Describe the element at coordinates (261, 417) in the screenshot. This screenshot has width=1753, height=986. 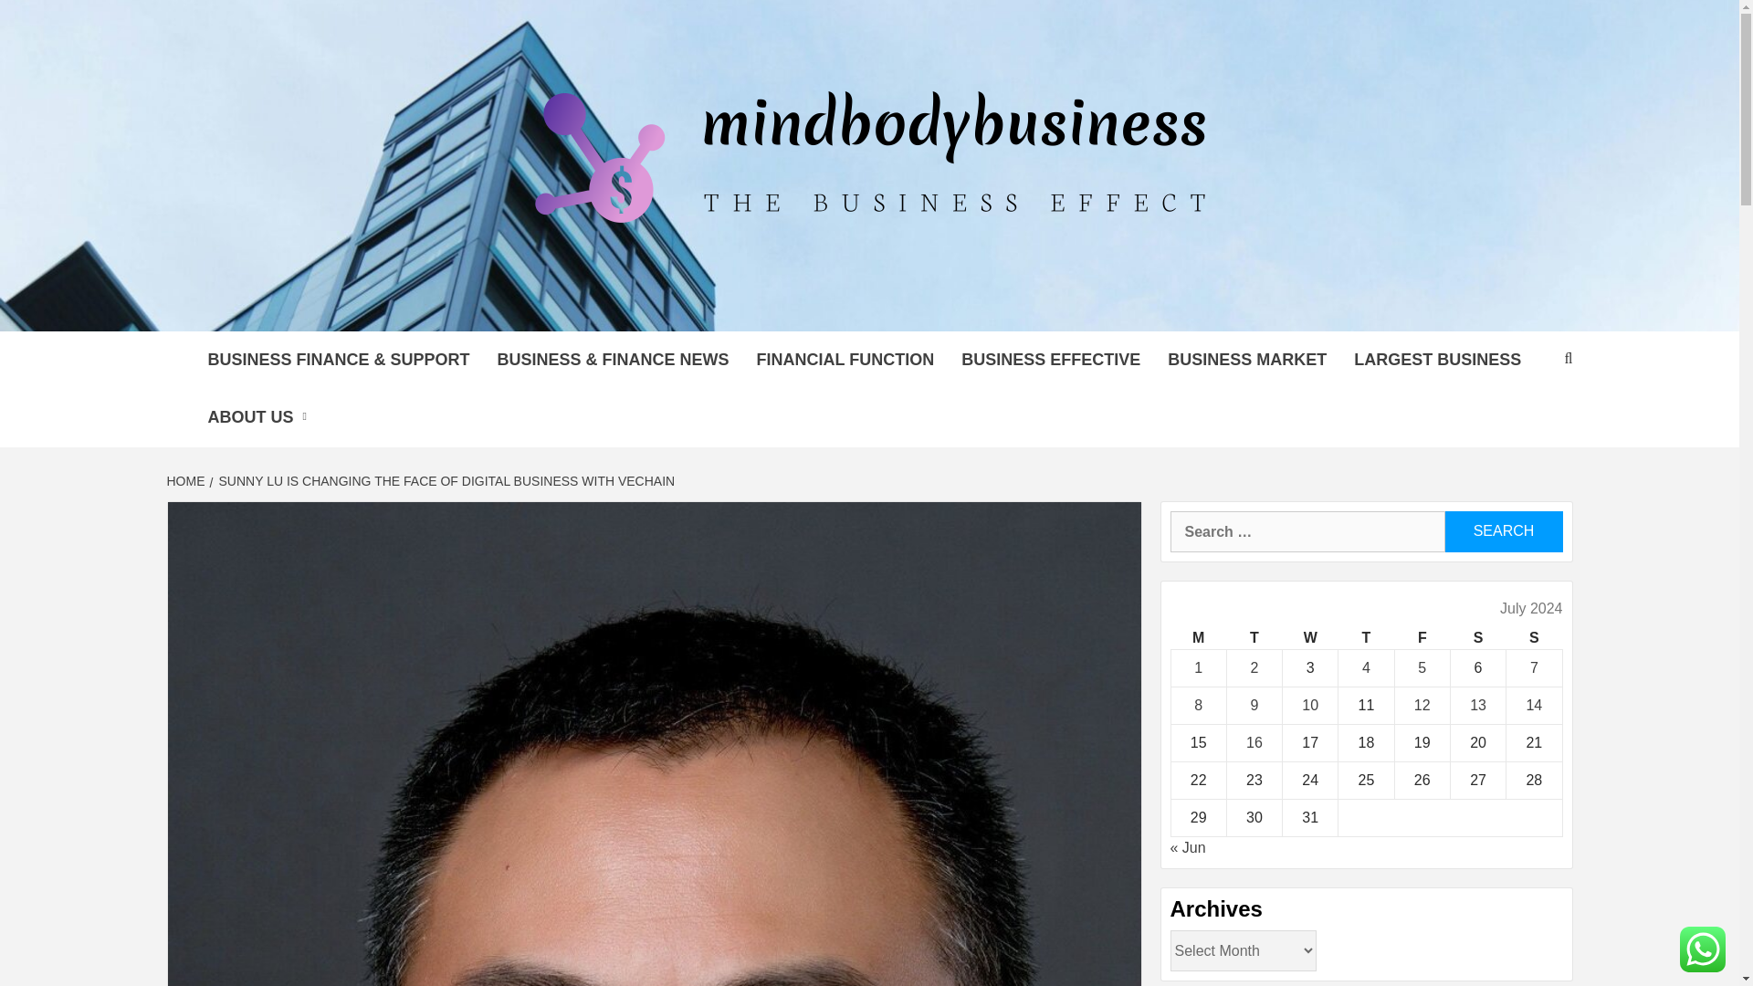
I see `ABOUT US` at that location.